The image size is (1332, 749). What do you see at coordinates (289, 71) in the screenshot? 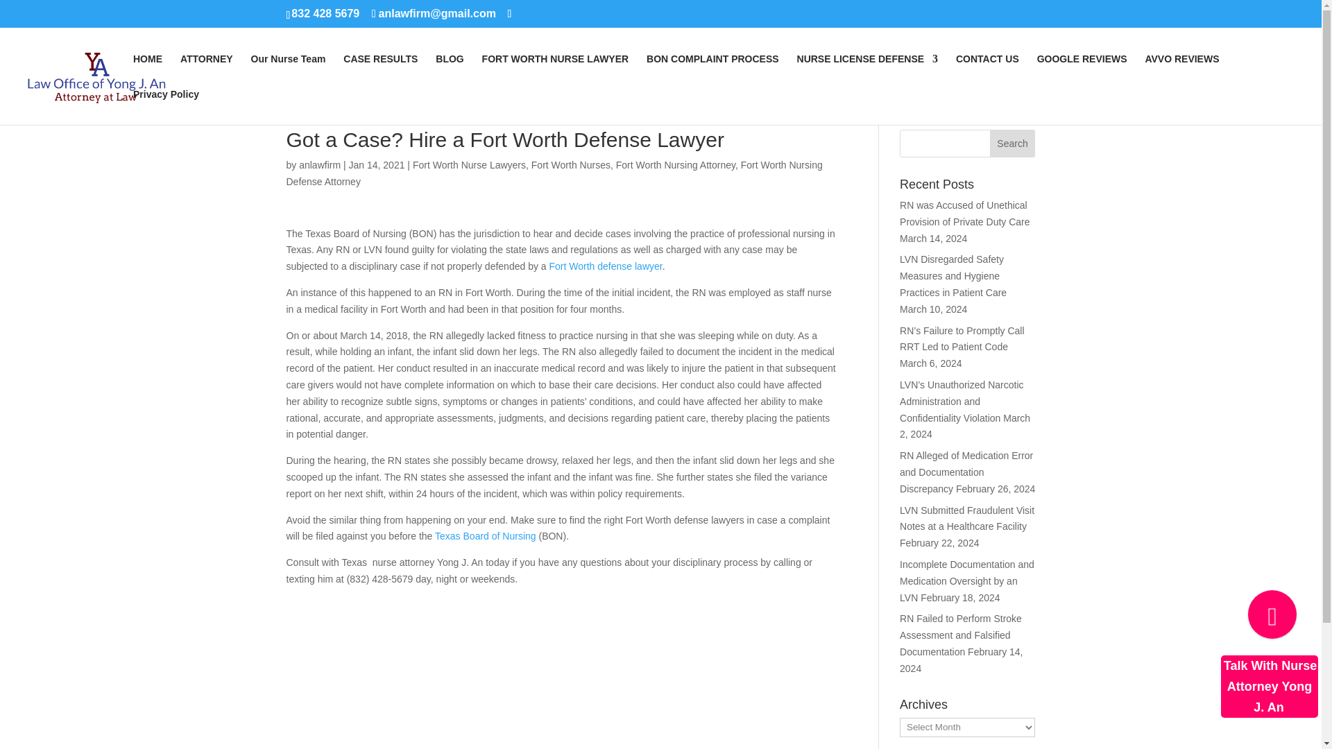
I see `Our Nurse Team` at bounding box center [289, 71].